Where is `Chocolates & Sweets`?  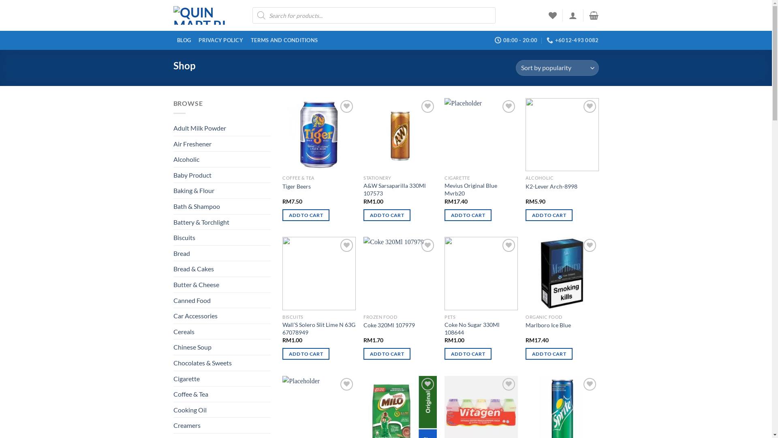 Chocolates & Sweets is located at coordinates (222, 363).